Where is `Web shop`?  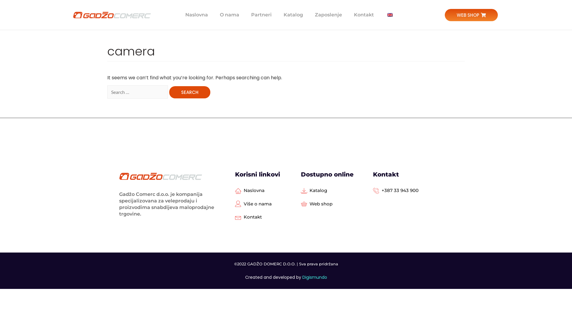
Web shop is located at coordinates (316, 204).